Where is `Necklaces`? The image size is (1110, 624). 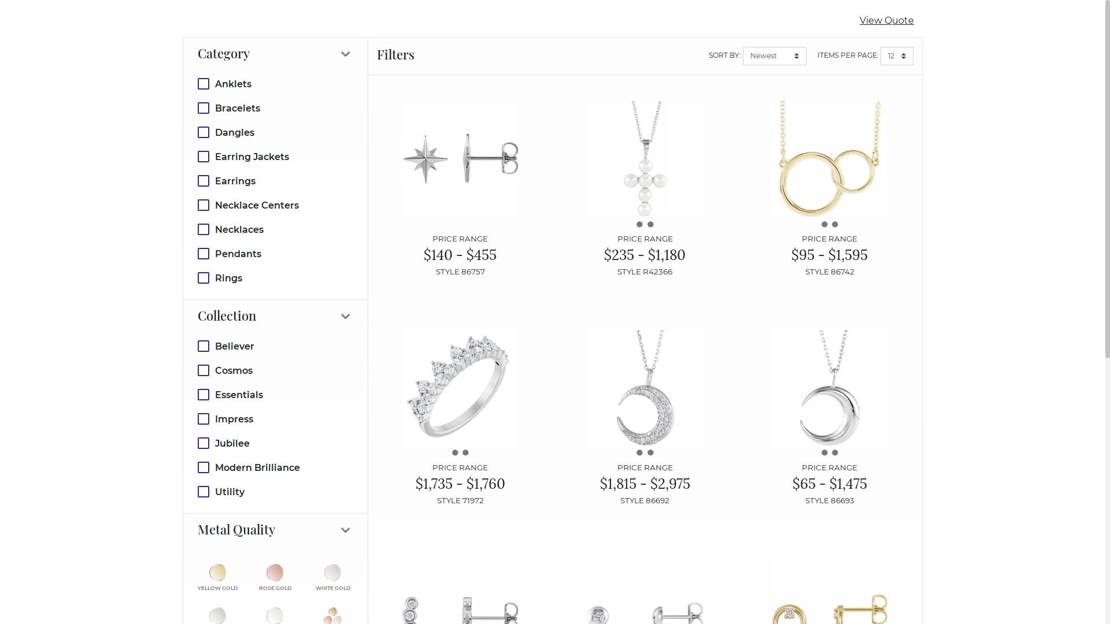 Necklaces is located at coordinates (275, 230).